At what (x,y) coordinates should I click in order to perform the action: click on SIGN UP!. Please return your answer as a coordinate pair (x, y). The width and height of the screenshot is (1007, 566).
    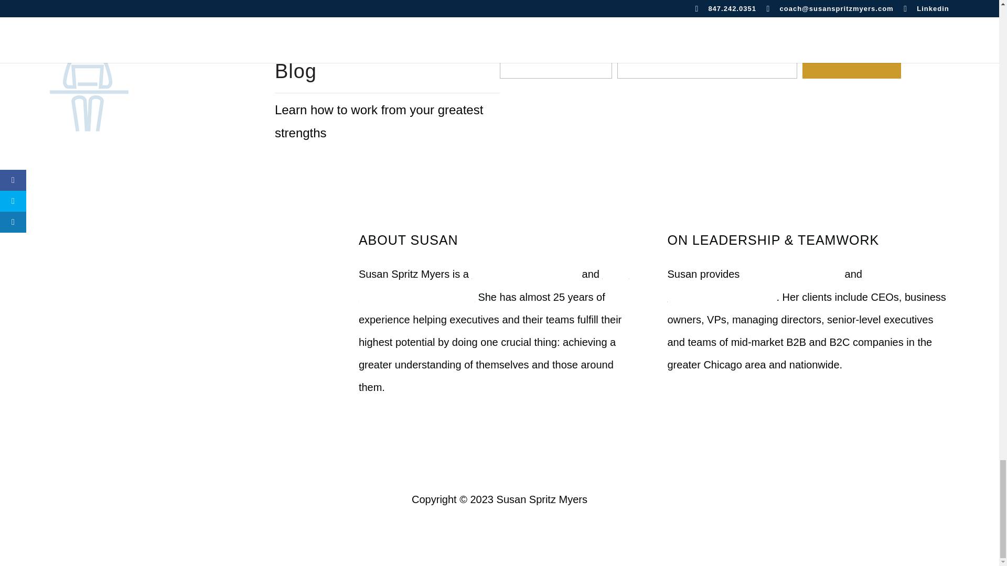
    Looking at the image, I should click on (852, 59).